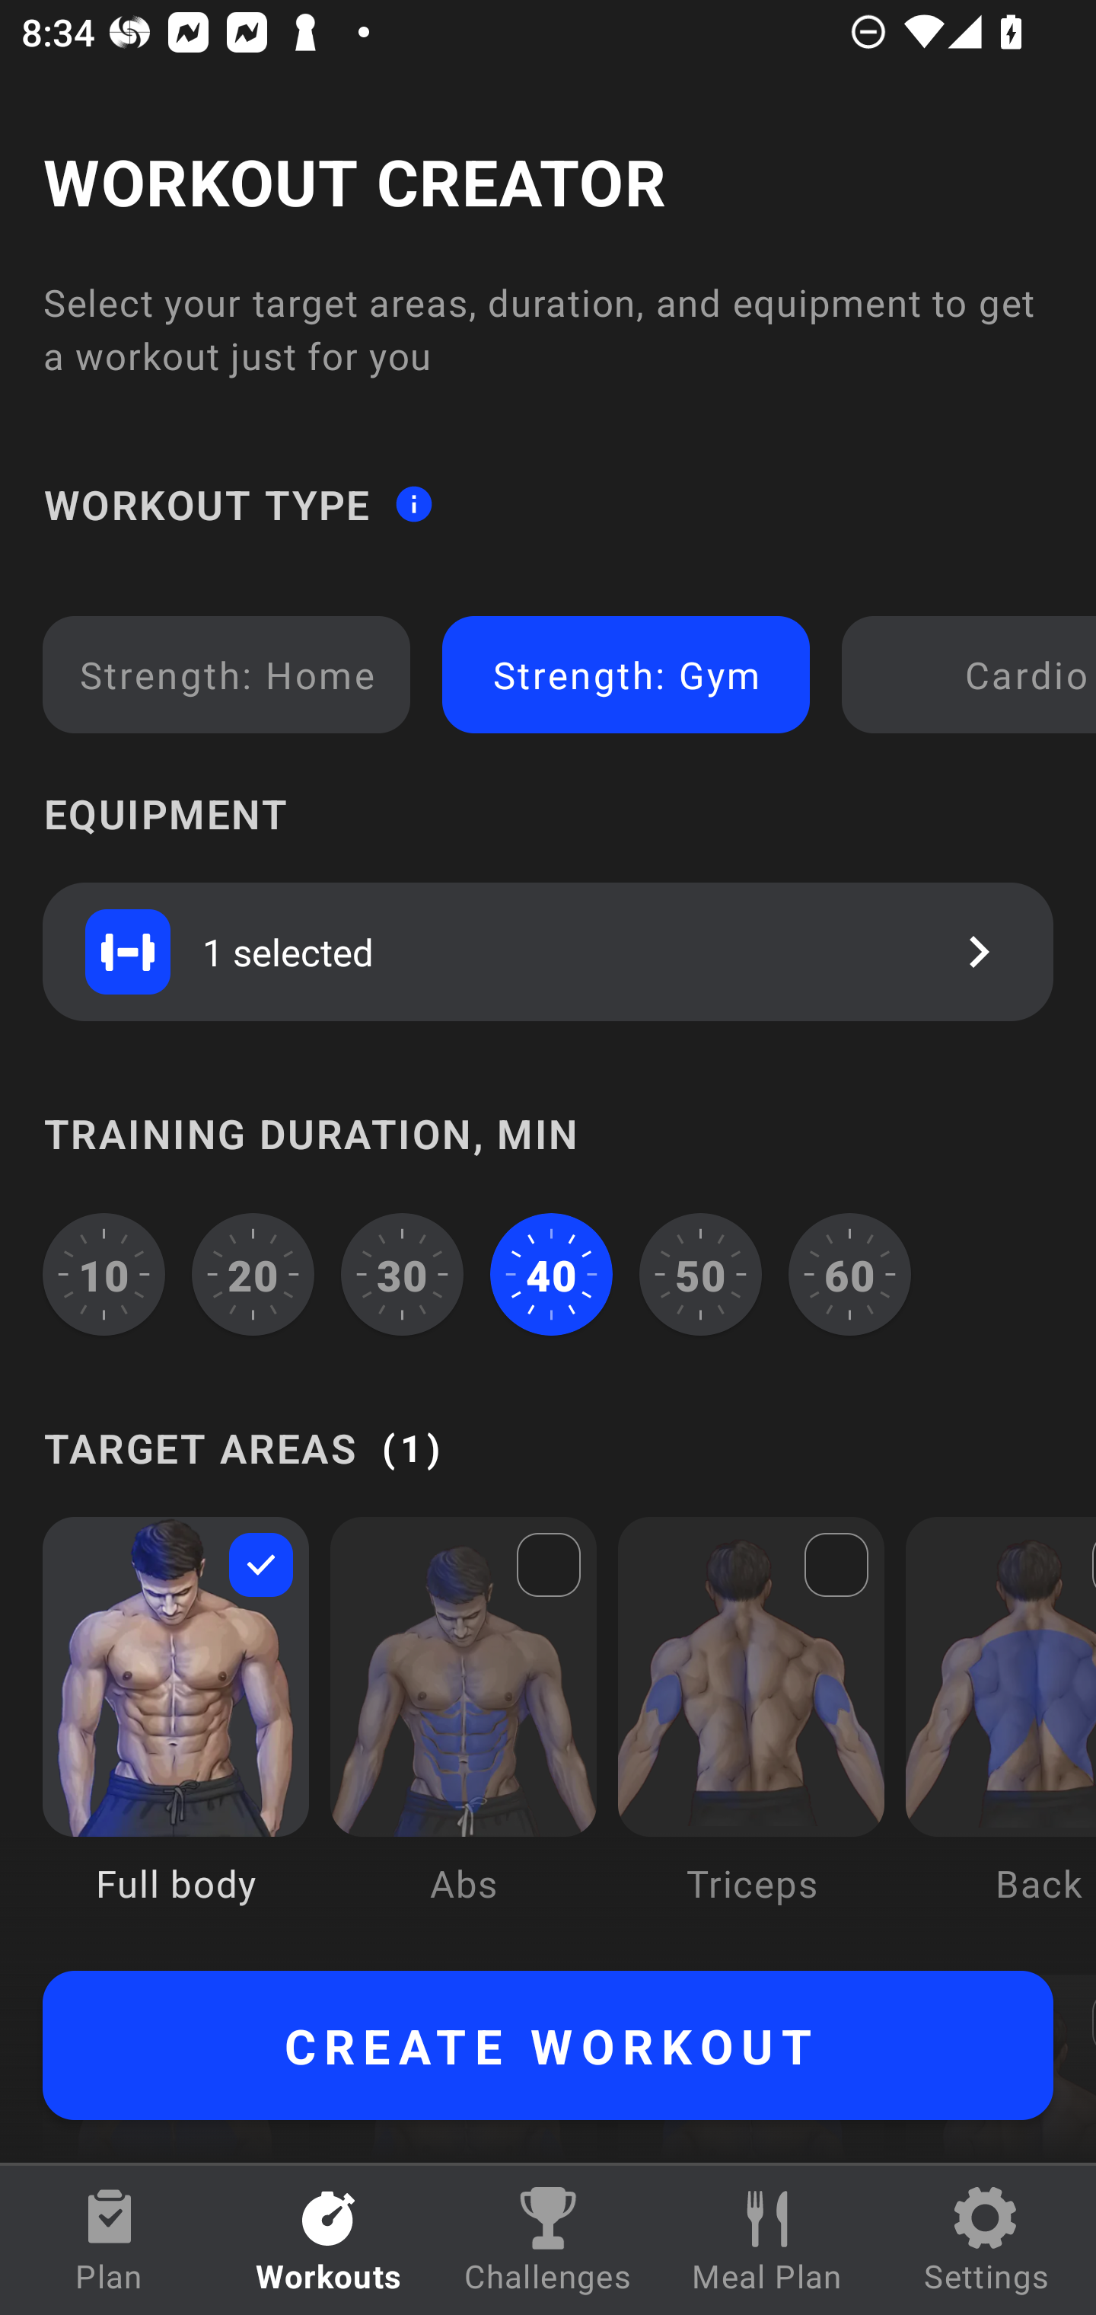 This screenshot has height=2315, width=1096. What do you see at coordinates (548, 2045) in the screenshot?
I see `CREATE WORKOUT` at bounding box center [548, 2045].